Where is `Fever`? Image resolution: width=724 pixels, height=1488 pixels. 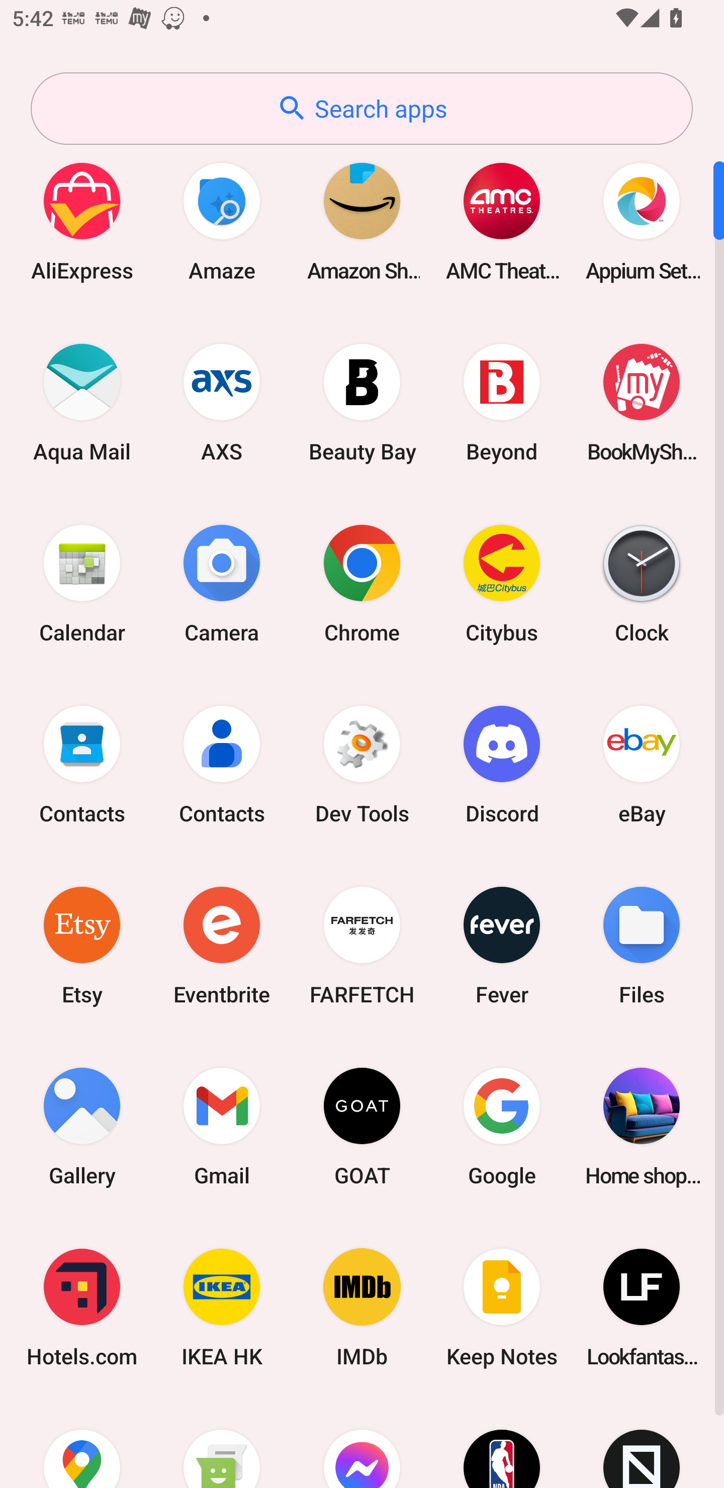 Fever is located at coordinates (502, 945).